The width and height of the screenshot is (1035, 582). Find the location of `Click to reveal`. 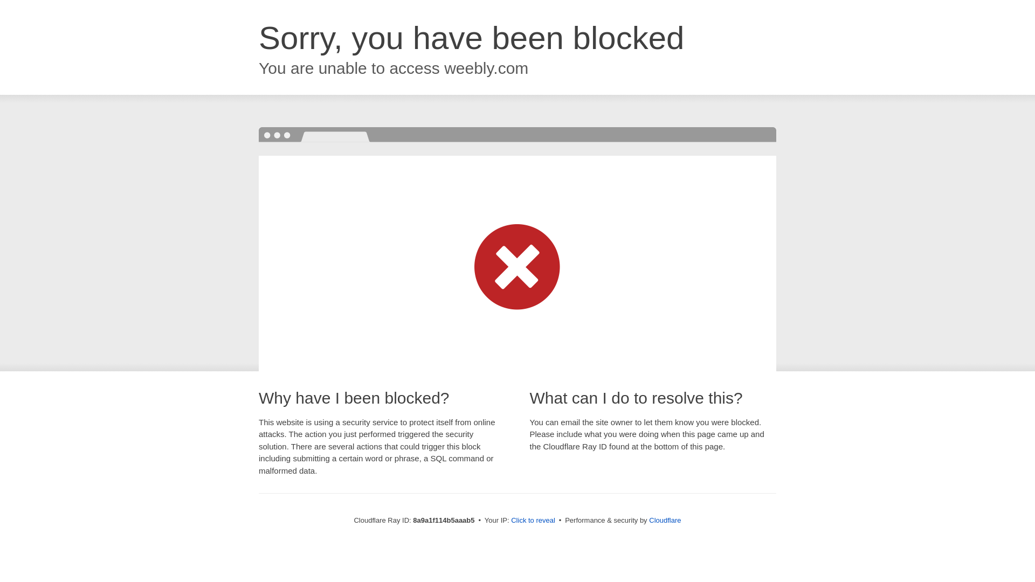

Click to reveal is located at coordinates (533, 521).